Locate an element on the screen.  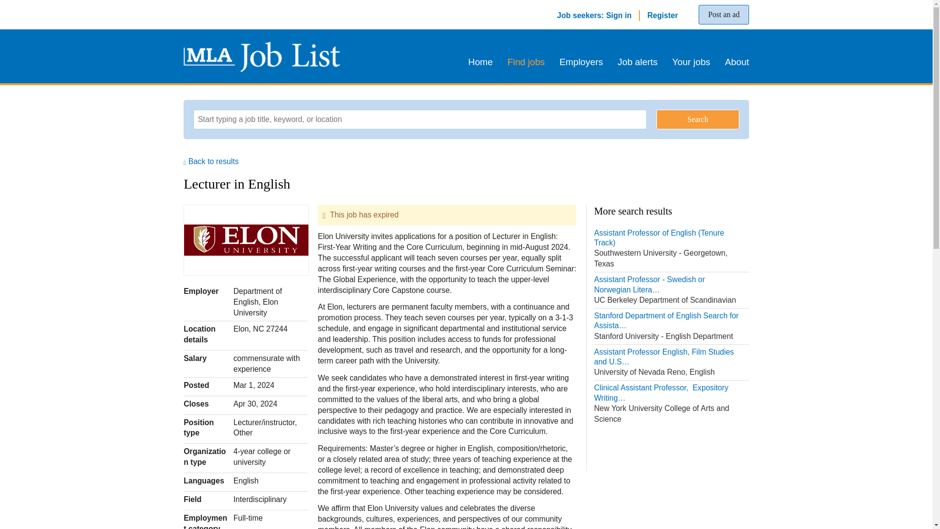
Job alerts is located at coordinates (637, 62).